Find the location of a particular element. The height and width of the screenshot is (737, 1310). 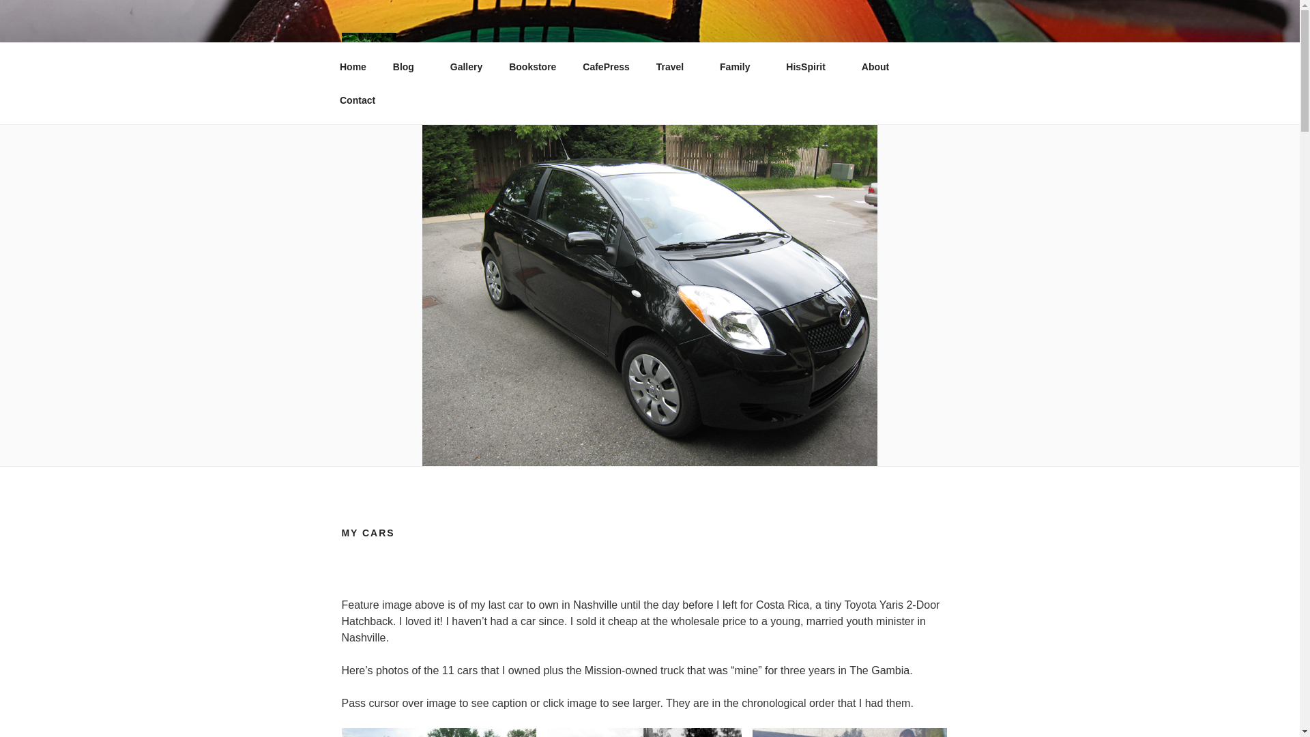

Home is located at coordinates (353, 67).